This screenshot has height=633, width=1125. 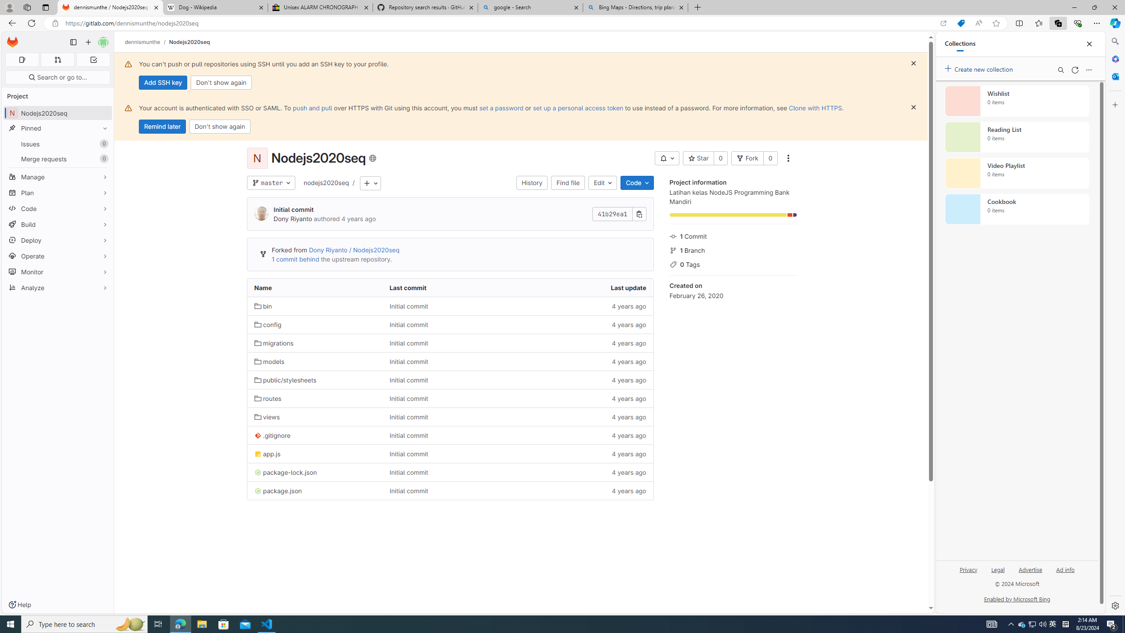 I want to click on Add this page to favorites (Ctrl+D), so click(x=996, y=23).